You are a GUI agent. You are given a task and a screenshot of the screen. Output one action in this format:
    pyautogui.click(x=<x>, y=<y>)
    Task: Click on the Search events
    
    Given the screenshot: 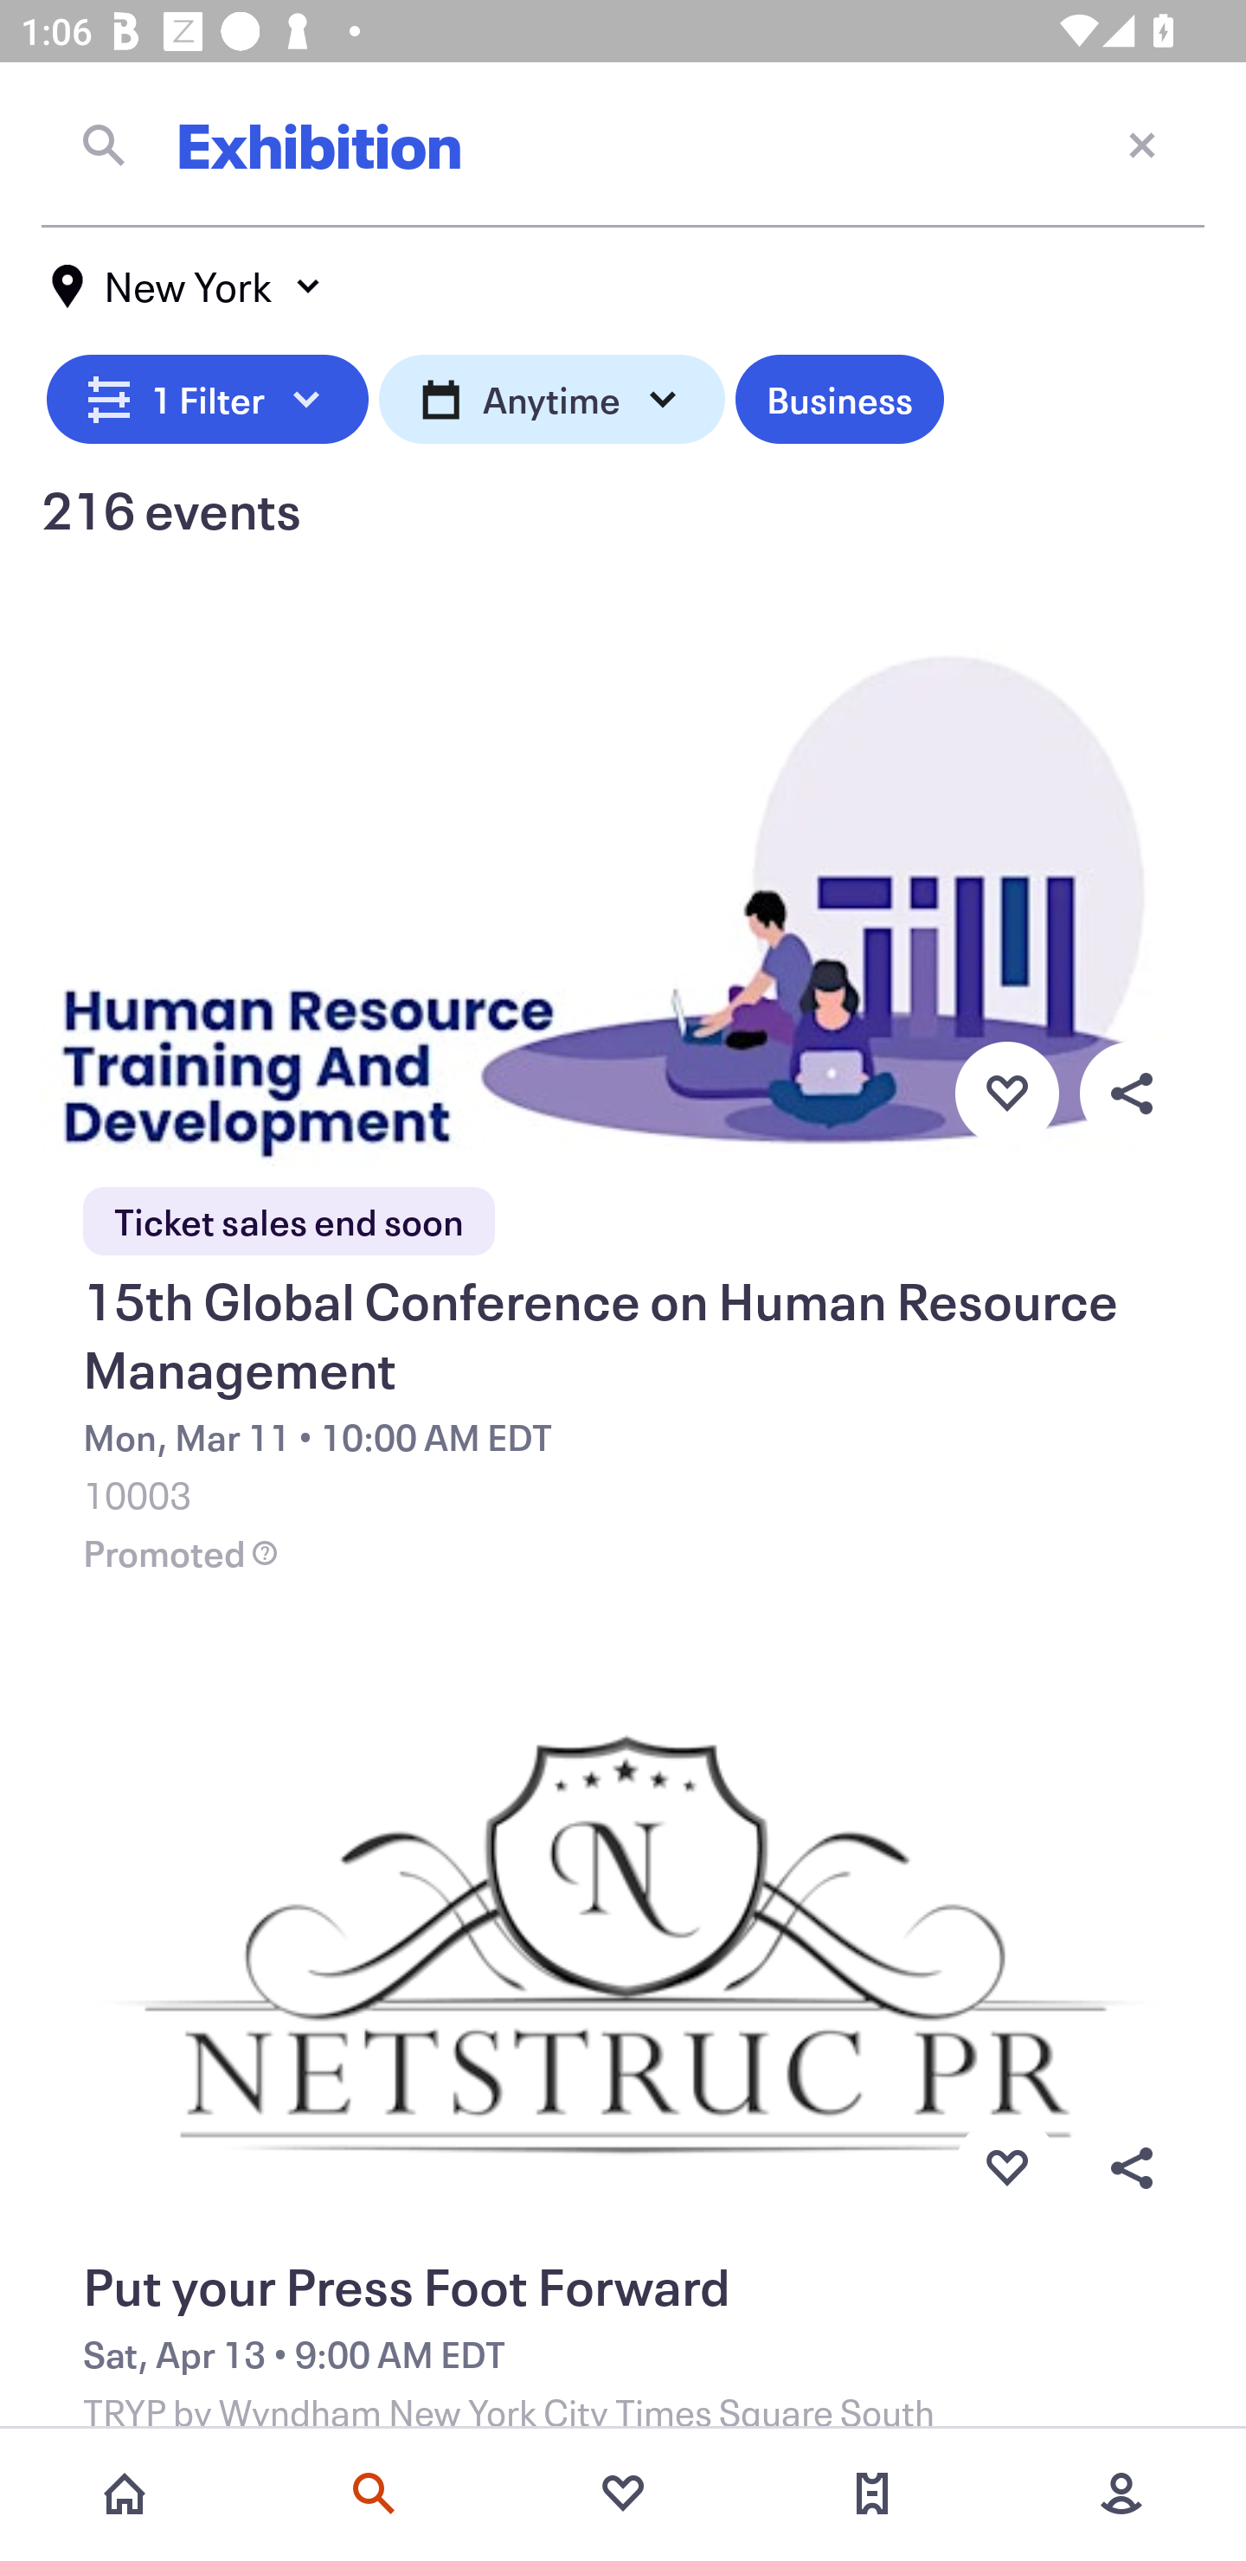 What is the action you would take?
    pyautogui.click(x=374, y=2494)
    